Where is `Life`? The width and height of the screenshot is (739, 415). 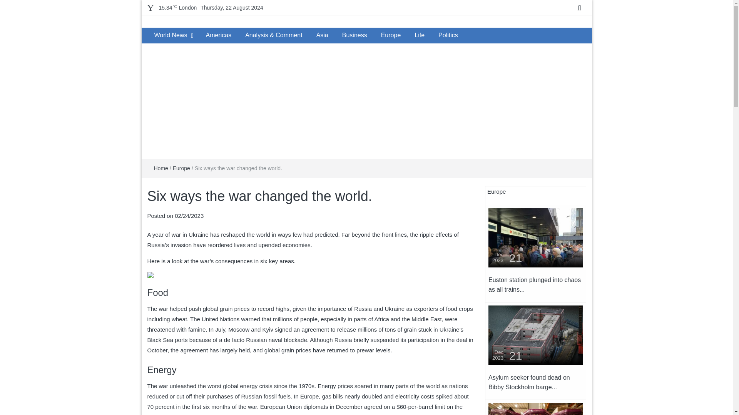 Life is located at coordinates (420, 35).